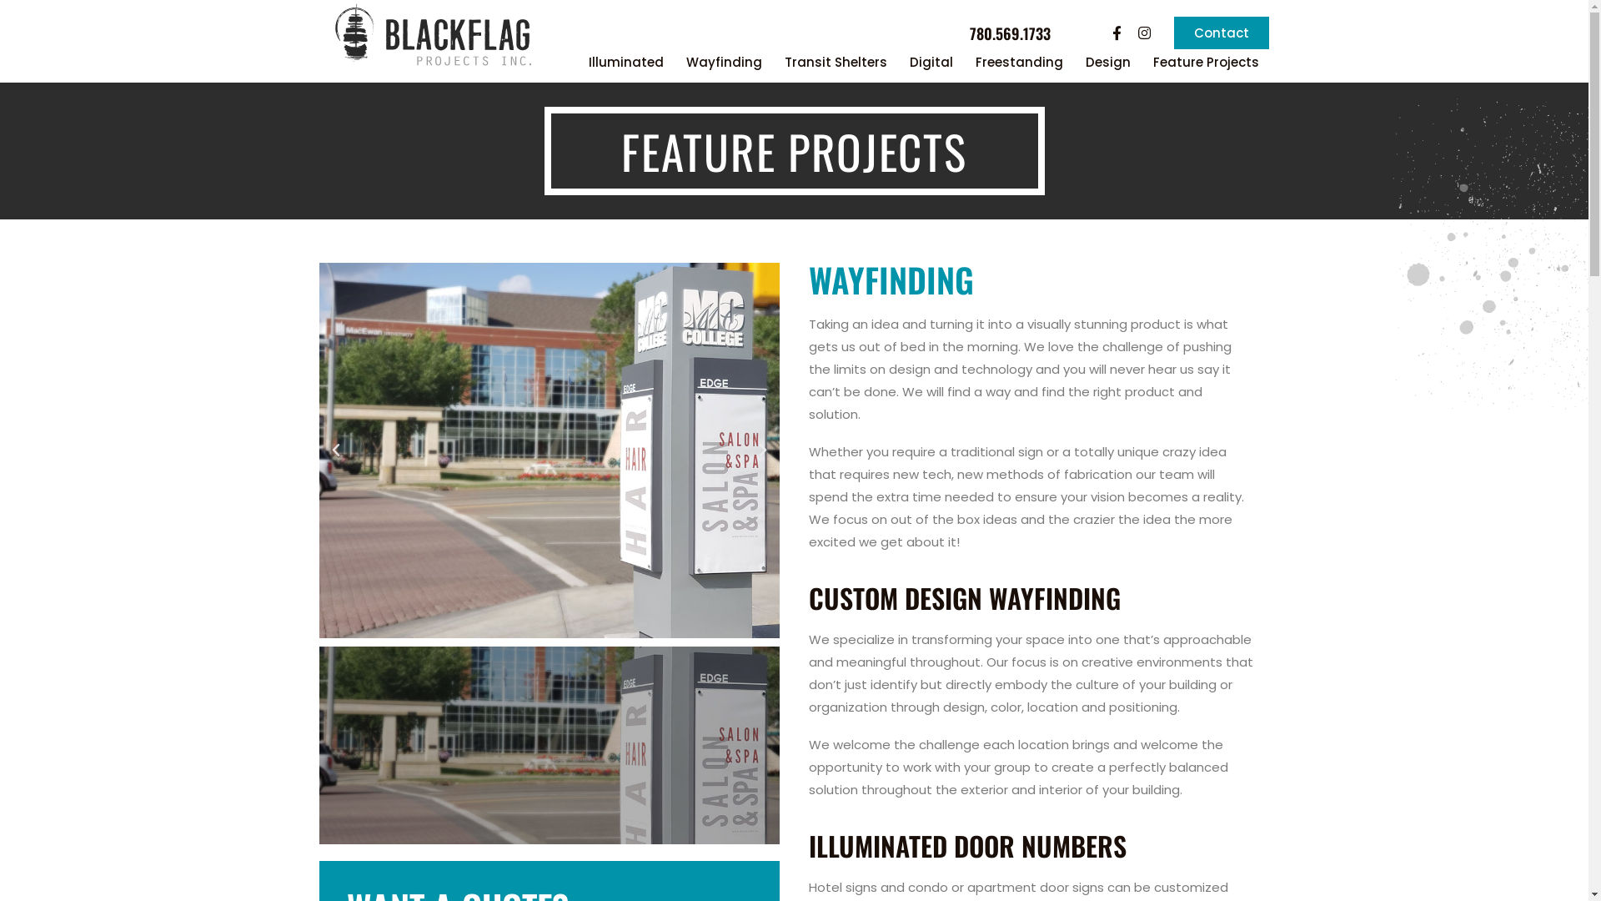 This screenshot has width=1601, height=901. What do you see at coordinates (724, 63) in the screenshot?
I see `Wayfinding` at bounding box center [724, 63].